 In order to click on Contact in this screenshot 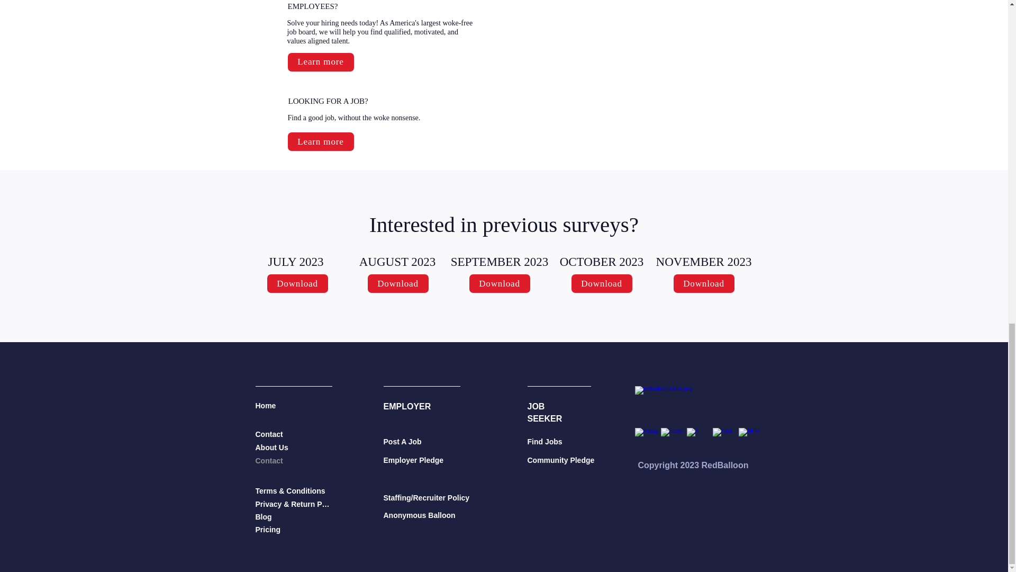, I will do `click(273, 434)`.